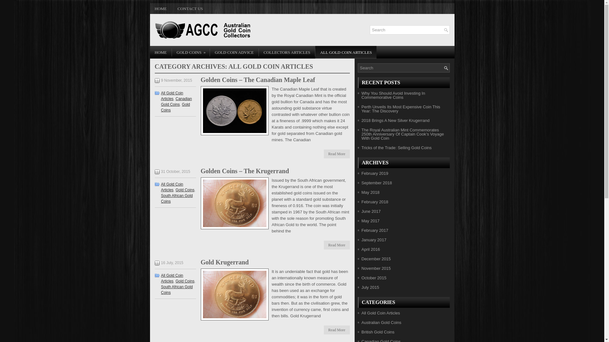 This screenshot has height=342, width=609. What do you see at coordinates (177, 290) in the screenshot?
I see `South African Gold Coins` at bounding box center [177, 290].